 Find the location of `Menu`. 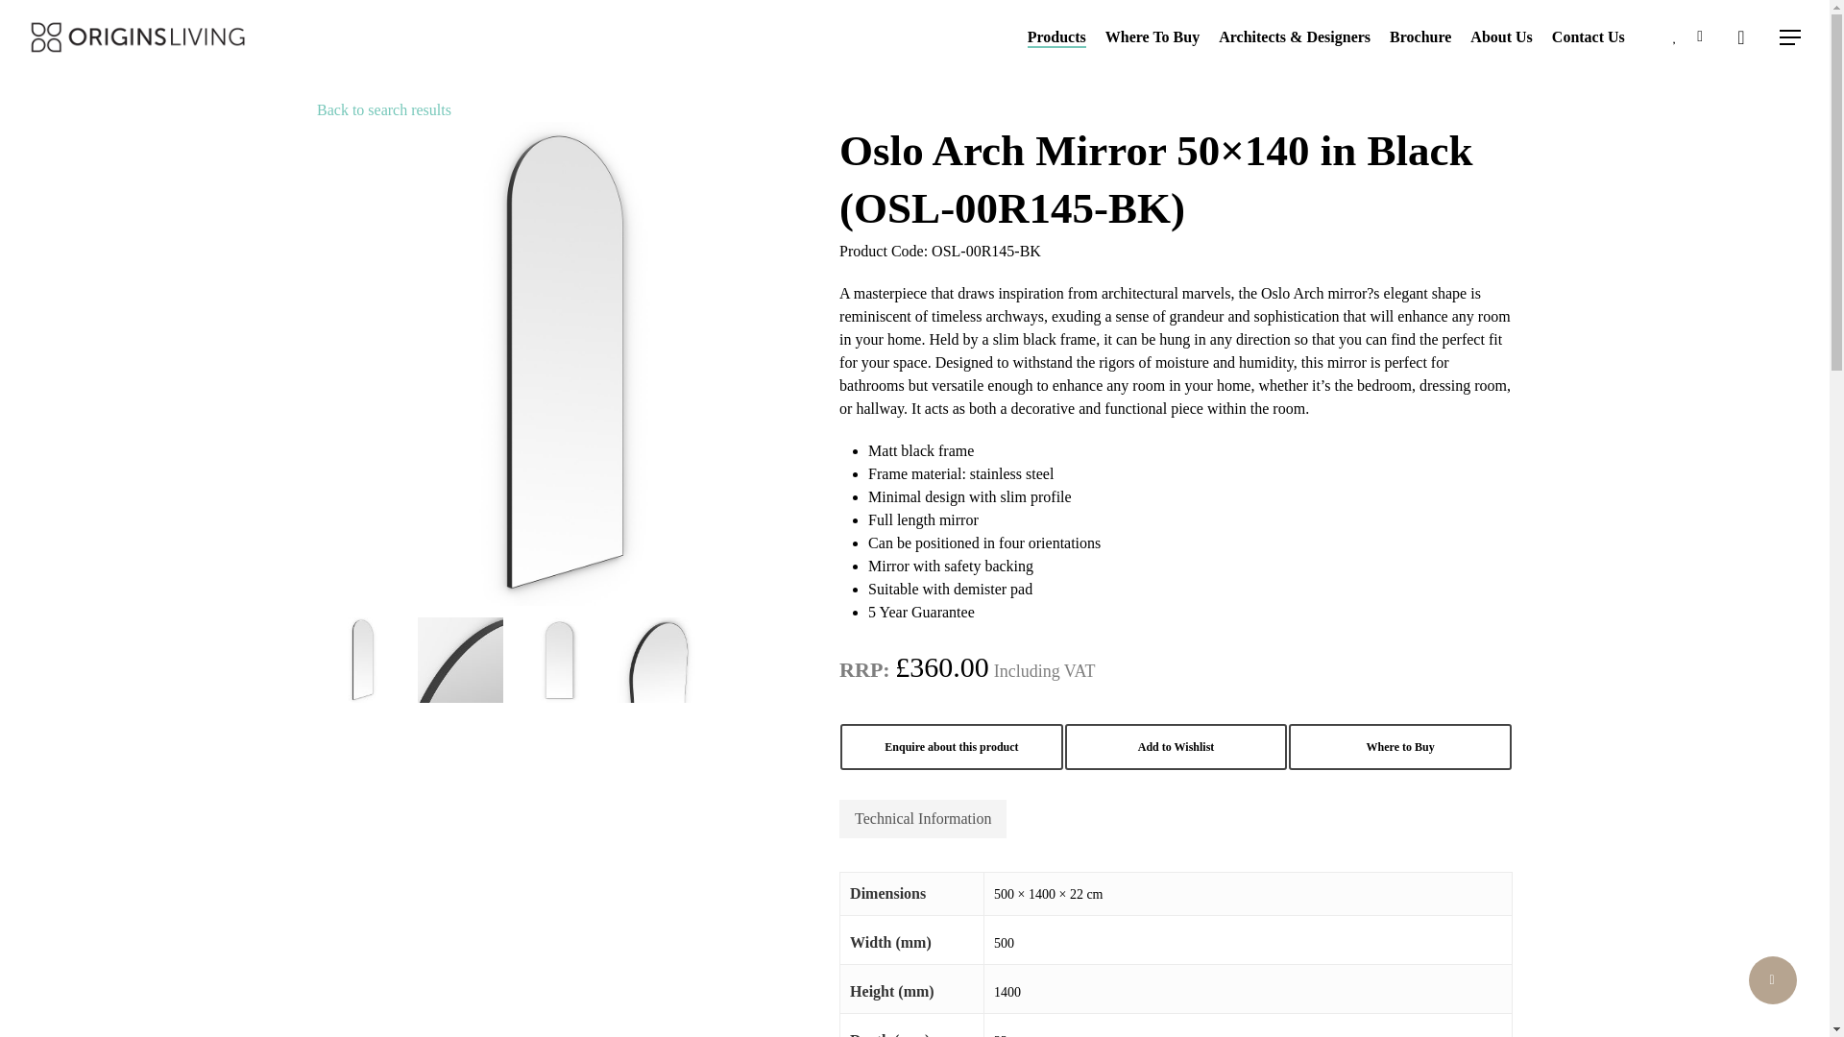

Menu is located at coordinates (1790, 36).